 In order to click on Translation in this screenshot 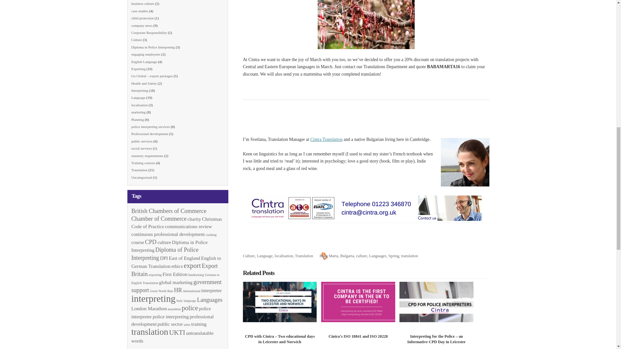, I will do `click(304, 256)`.